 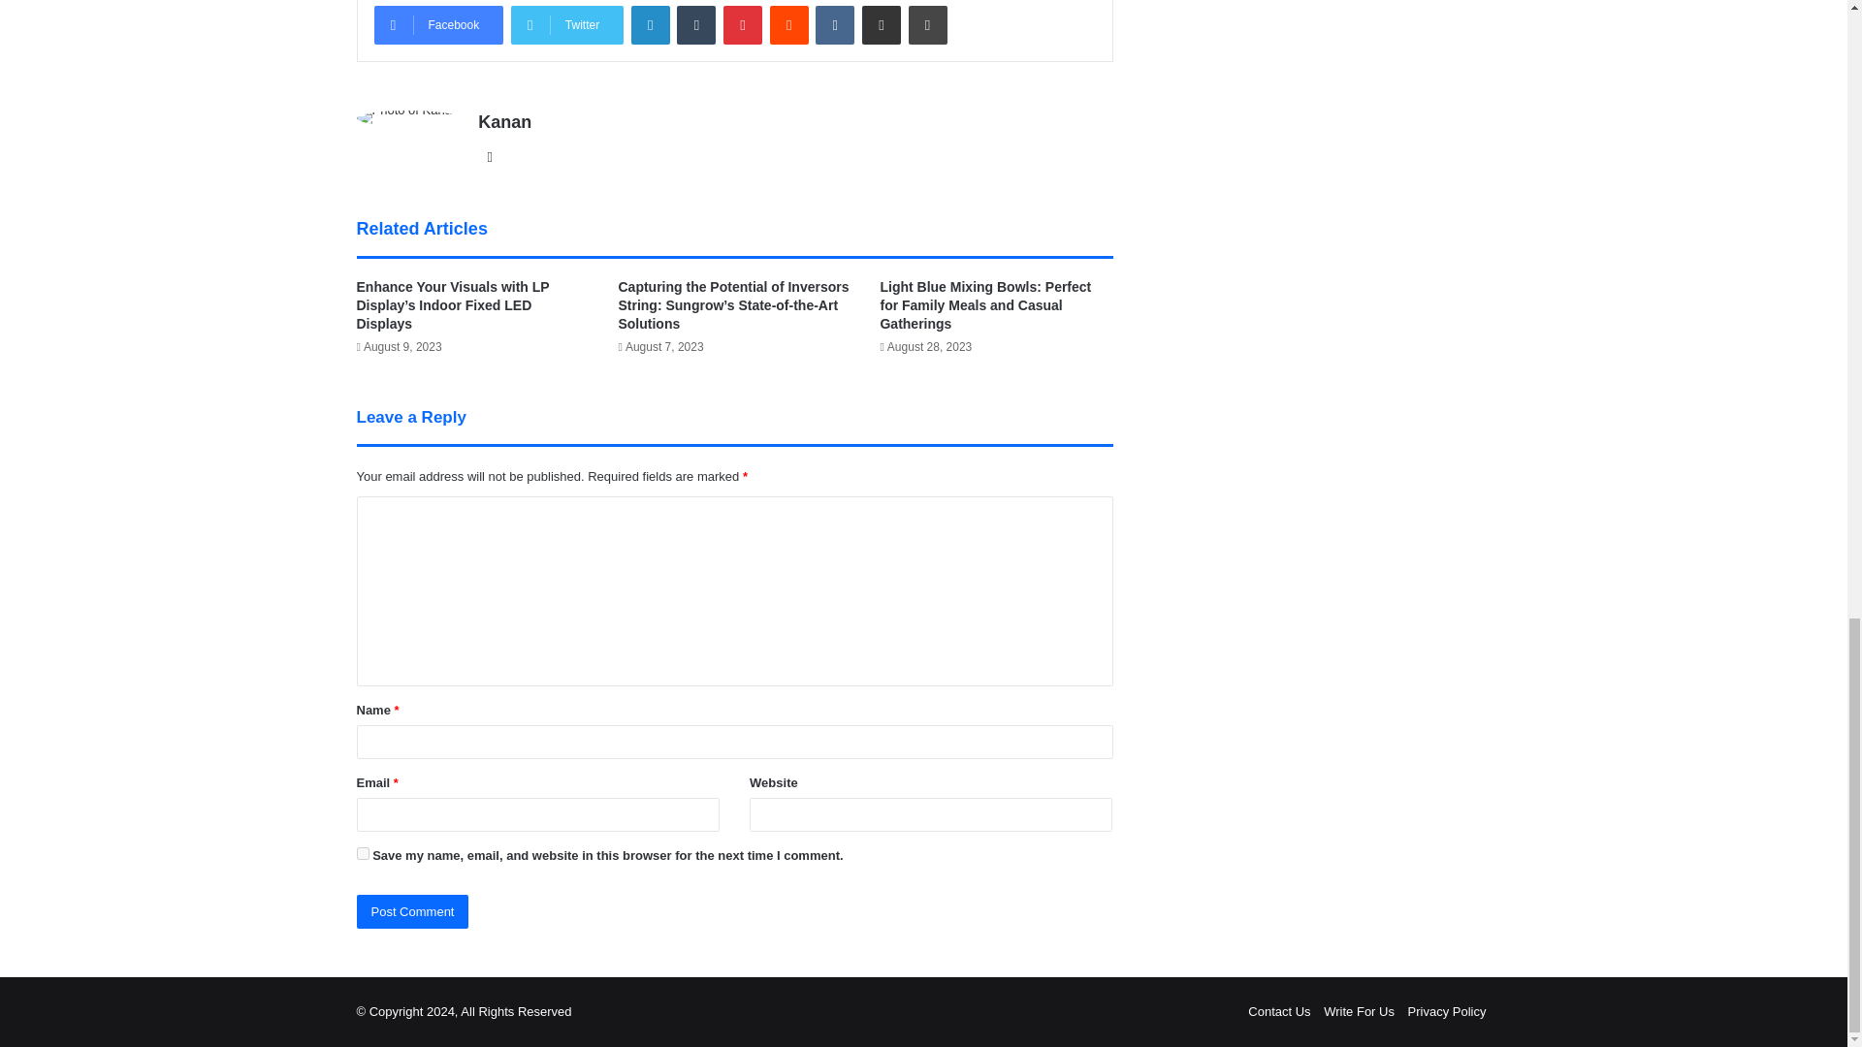 What do you see at coordinates (438, 25) in the screenshot?
I see `Facebook` at bounding box center [438, 25].